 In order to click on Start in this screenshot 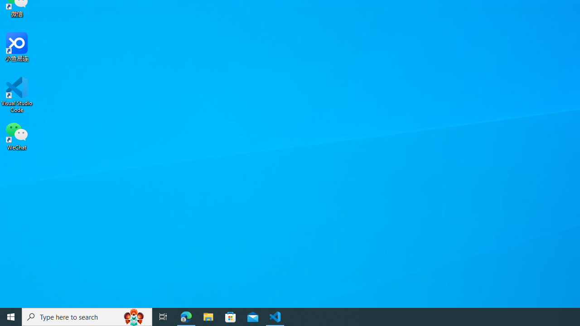, I will do `click(11, 317)`.